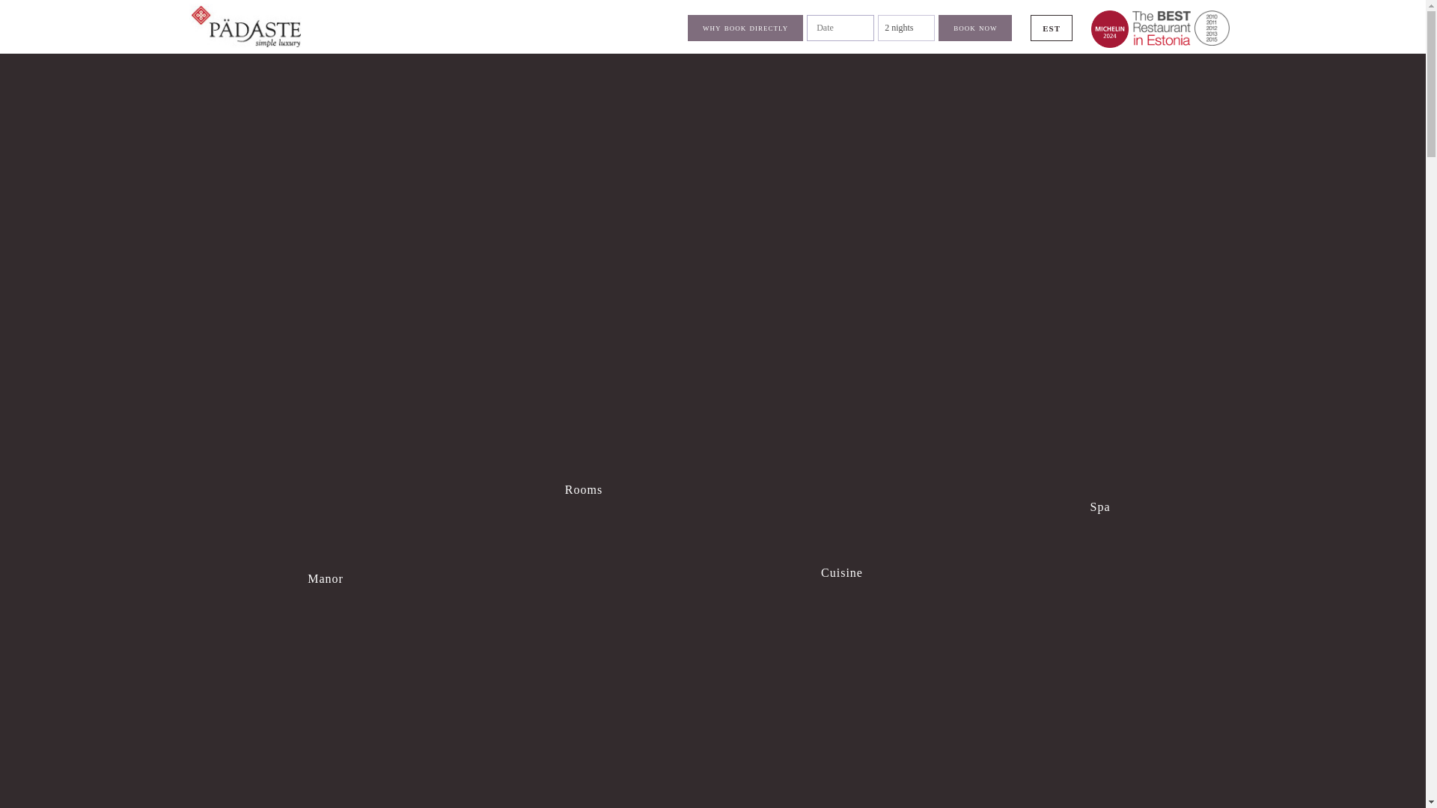 Image resolution: width=1437 pixels, height=808 pixels. I want to click on Rooms, so click(583, 403).